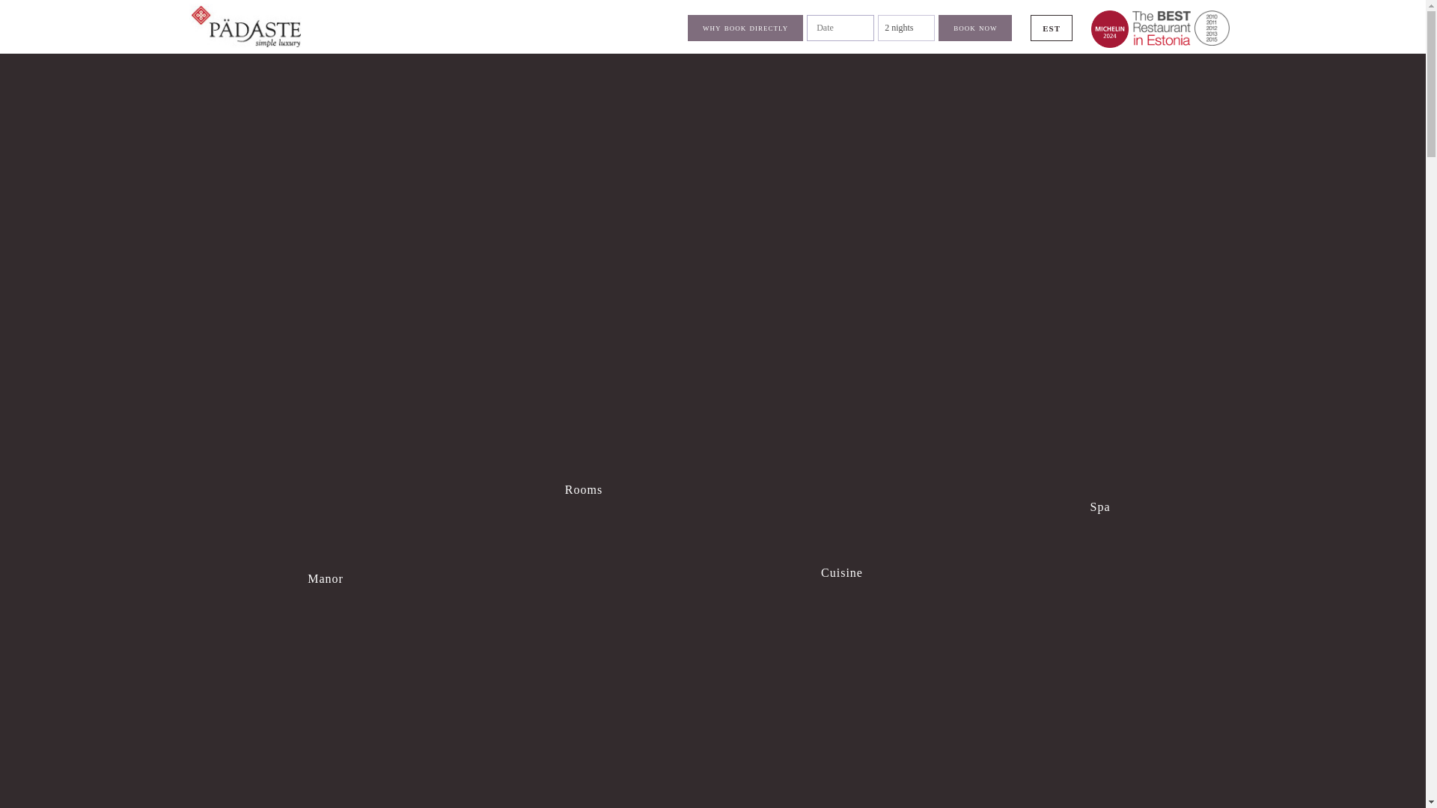 Image resolution: width=1437 pixels, height=808 pixels. I want to click on Rooms, so click(583, 403).